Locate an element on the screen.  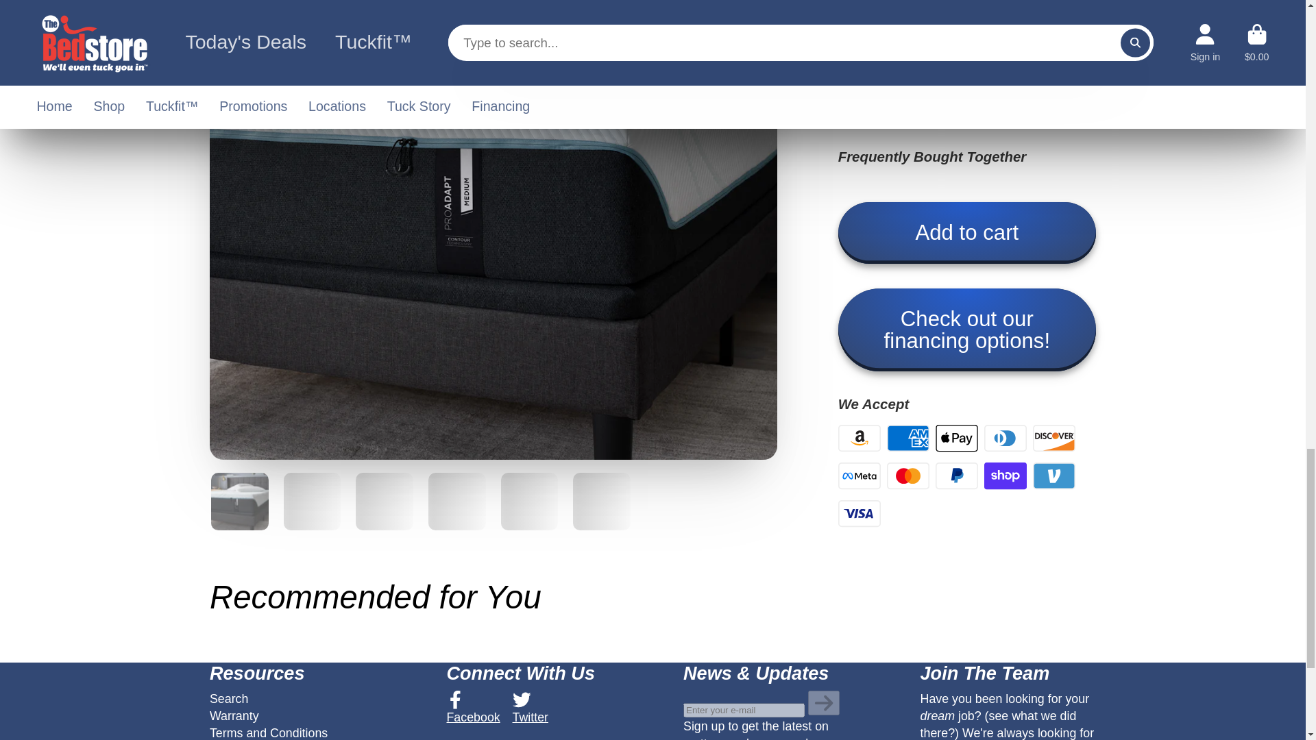
Check out our financing options! is located at coordinates (967, 330).